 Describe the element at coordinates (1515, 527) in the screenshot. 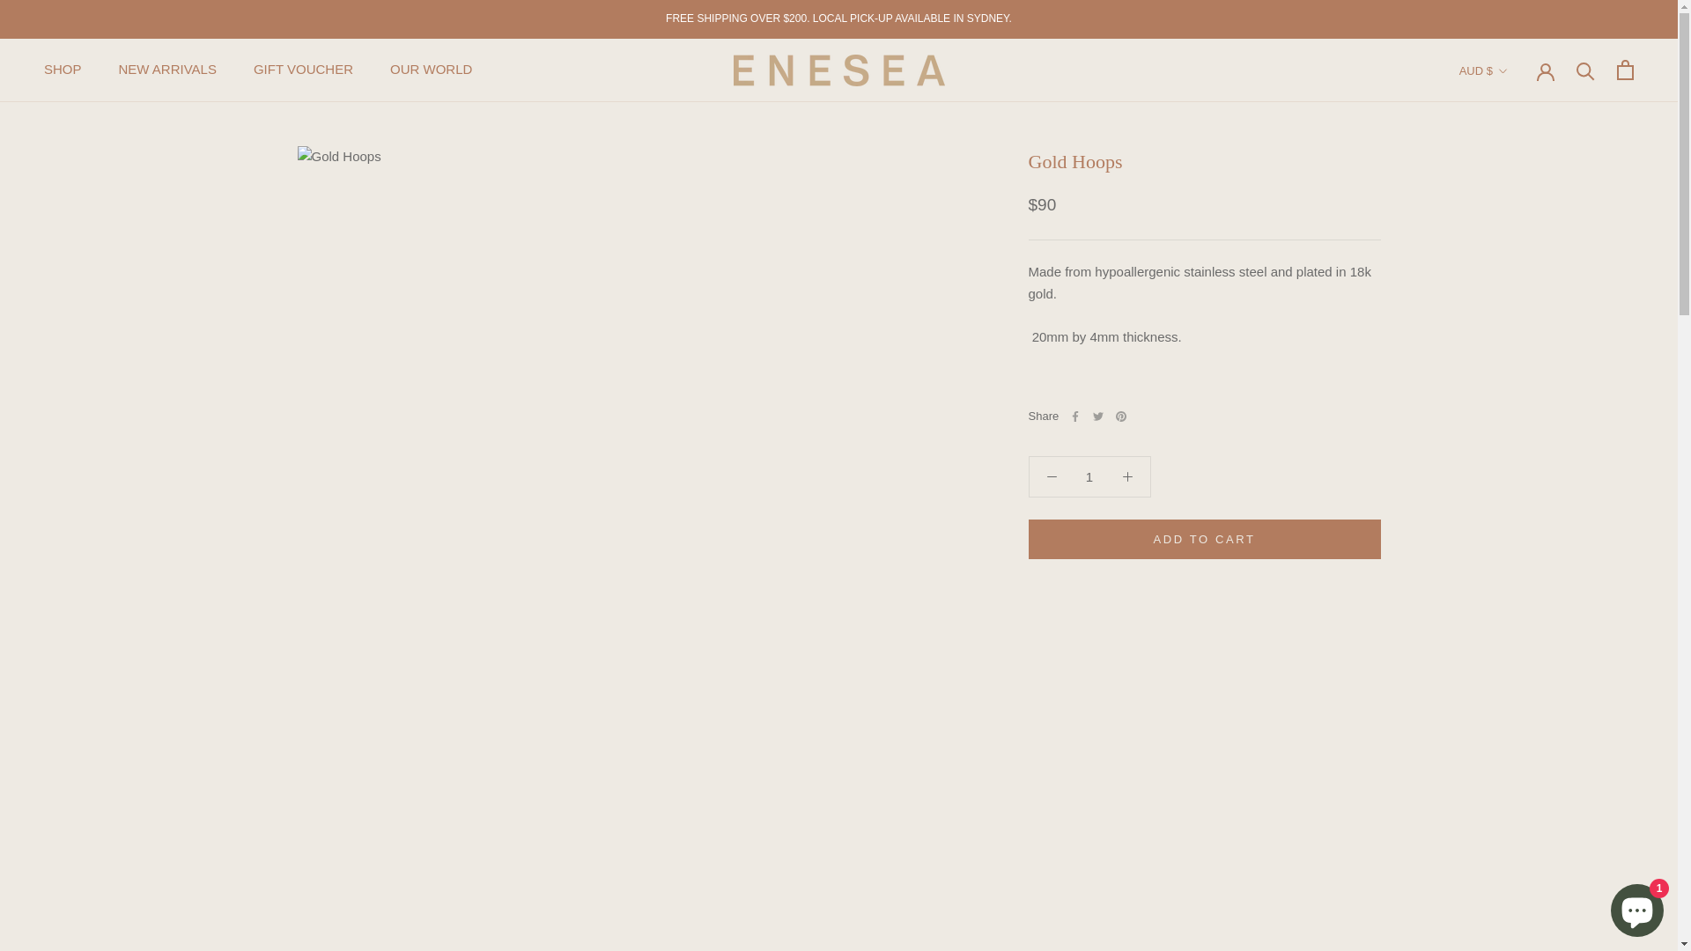

I see `BSD` at that location.